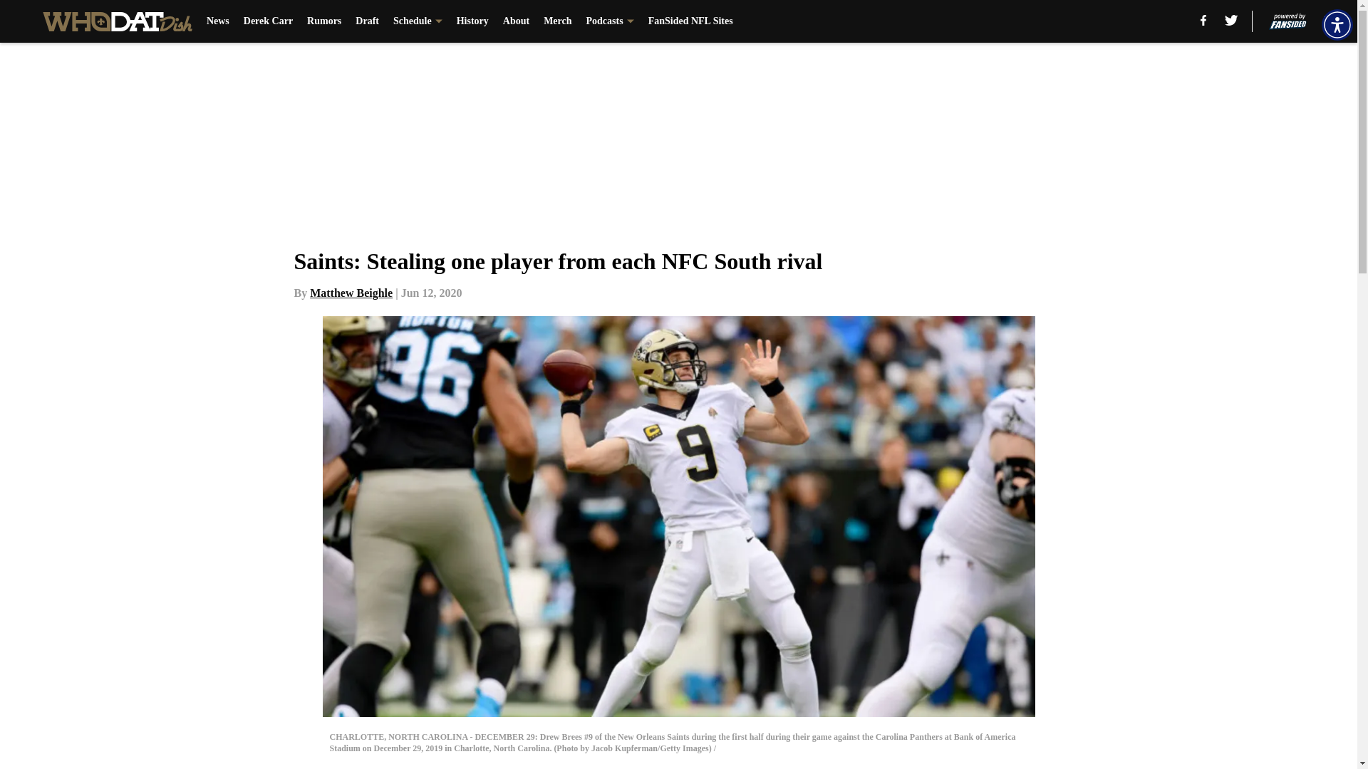 This screenshot has width=1368, height=769. I want to click on Derek Carr, so click(268, 21).